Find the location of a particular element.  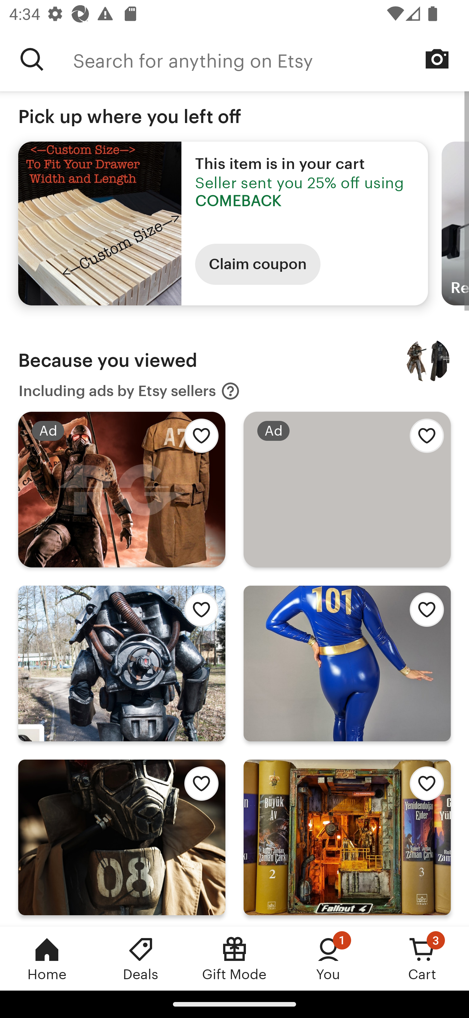

Search for anything on Etsy is located at coordinates (271, 59).